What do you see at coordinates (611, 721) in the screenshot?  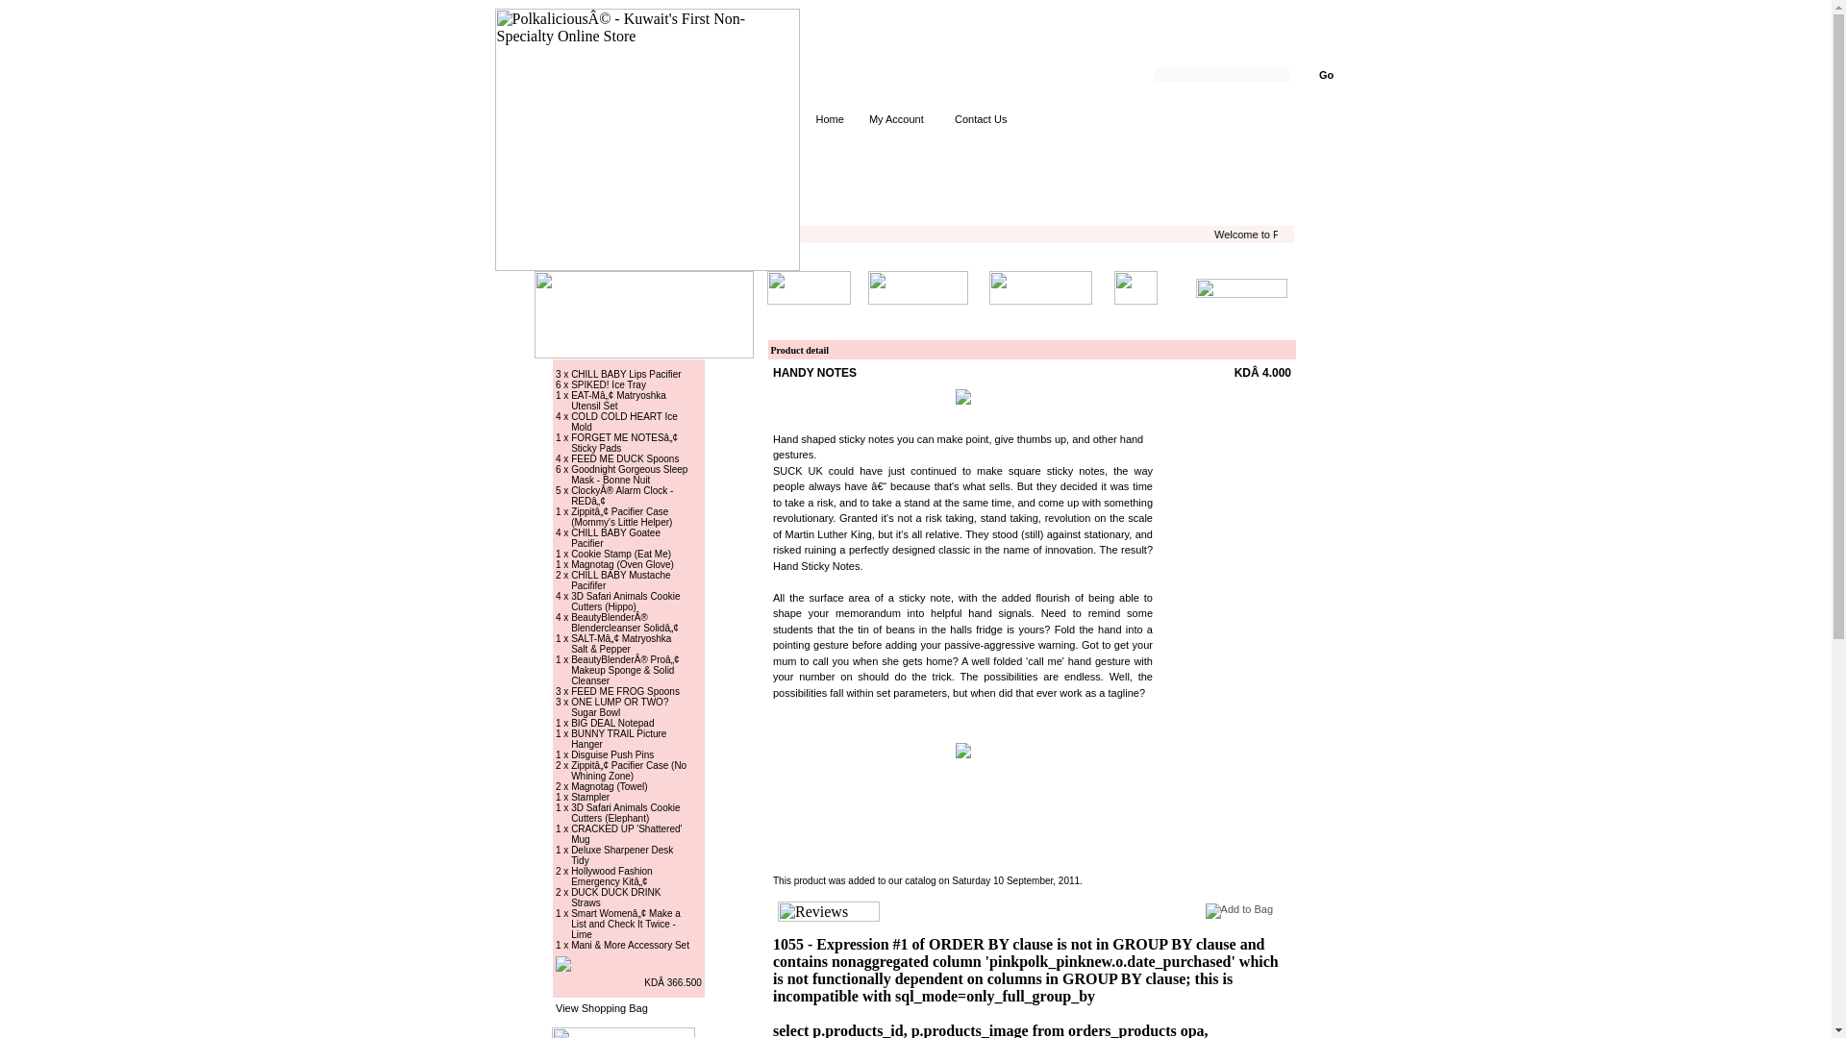 I see `BIG DEAL Notepad` at bounding box center [611, 721].